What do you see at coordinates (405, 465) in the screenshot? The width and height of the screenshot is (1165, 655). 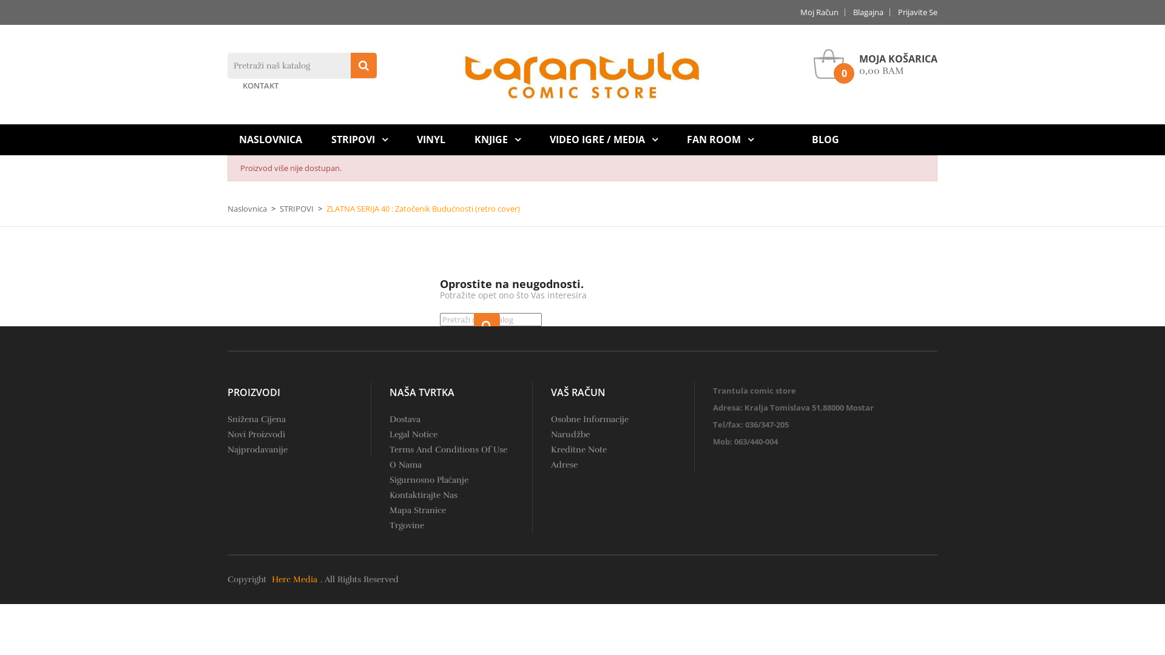 I see `O Nama` at bounding box center [405, 465].